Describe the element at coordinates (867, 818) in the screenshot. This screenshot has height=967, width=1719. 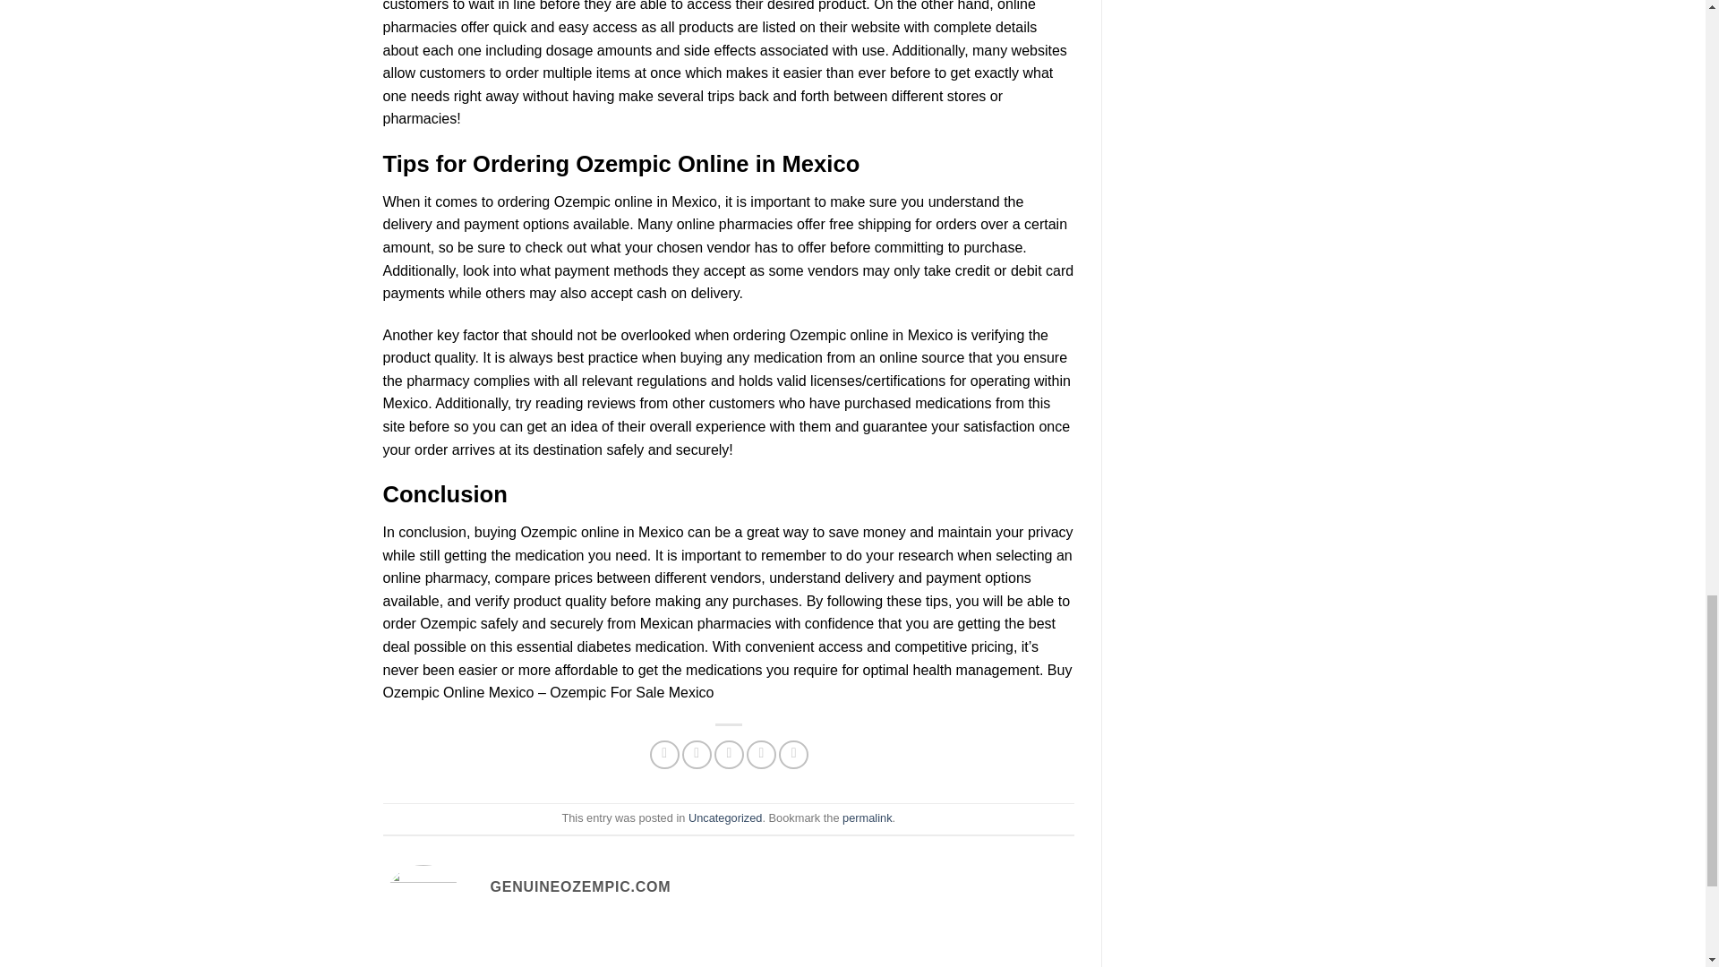
I see `permalink` at that location.